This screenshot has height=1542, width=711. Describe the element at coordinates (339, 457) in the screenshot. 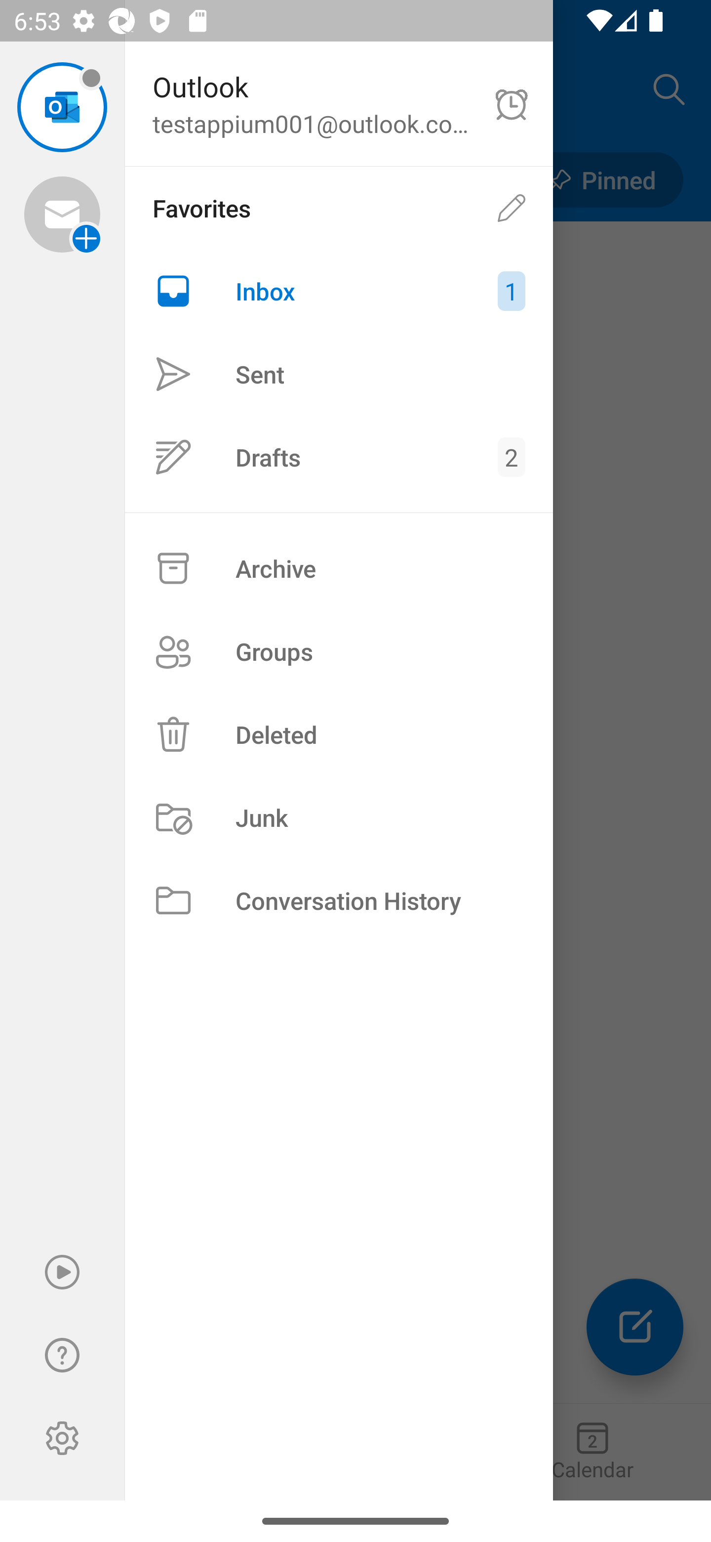

I see `Drafts 2 2 unread emails` at that location.